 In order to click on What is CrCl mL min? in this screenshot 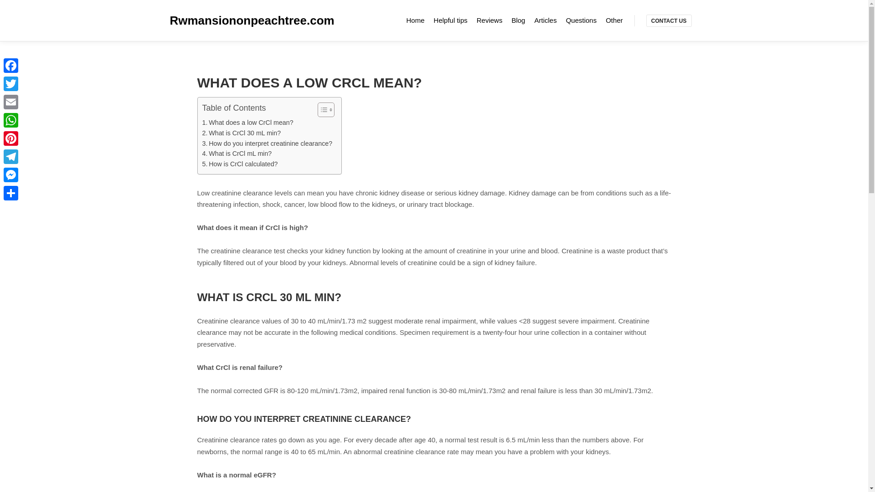, I will do `click(237, 154)`.